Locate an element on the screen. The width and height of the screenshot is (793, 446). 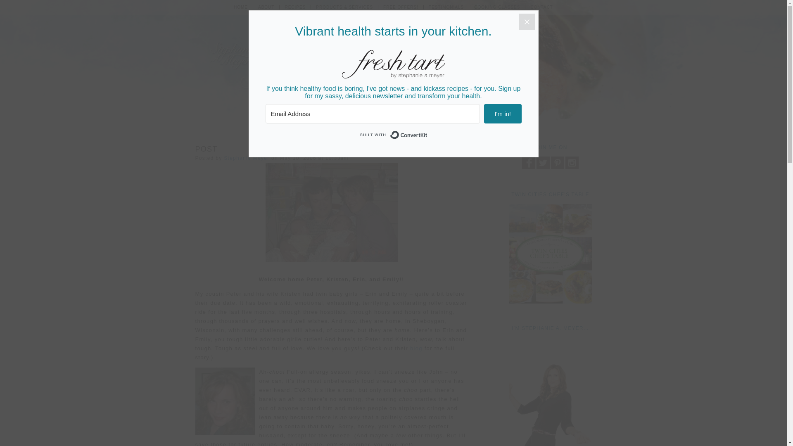
RECIPES is located at coordinates (295, 7).